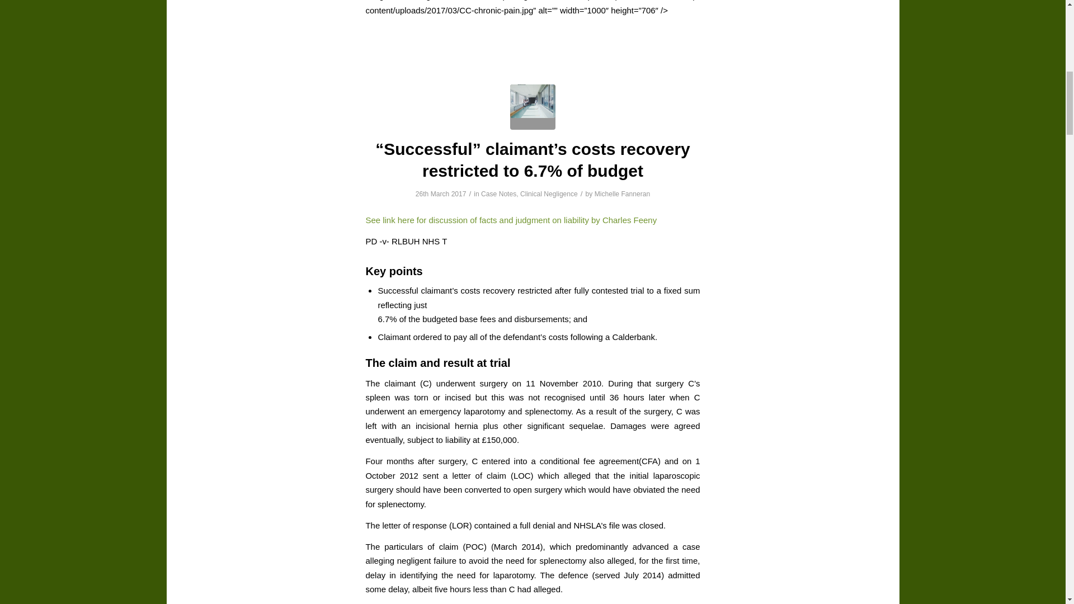 This screenshot has height=604, width=1074. Describe the element at coordinates (623, 194) in the screenshot. I see `Michelle Fanneran` at that location.